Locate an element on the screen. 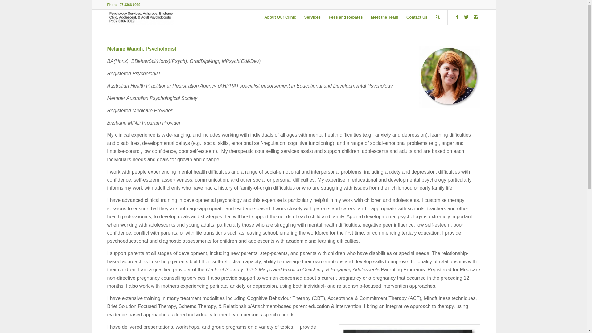  Instagram is located at coordinates (476, 17).